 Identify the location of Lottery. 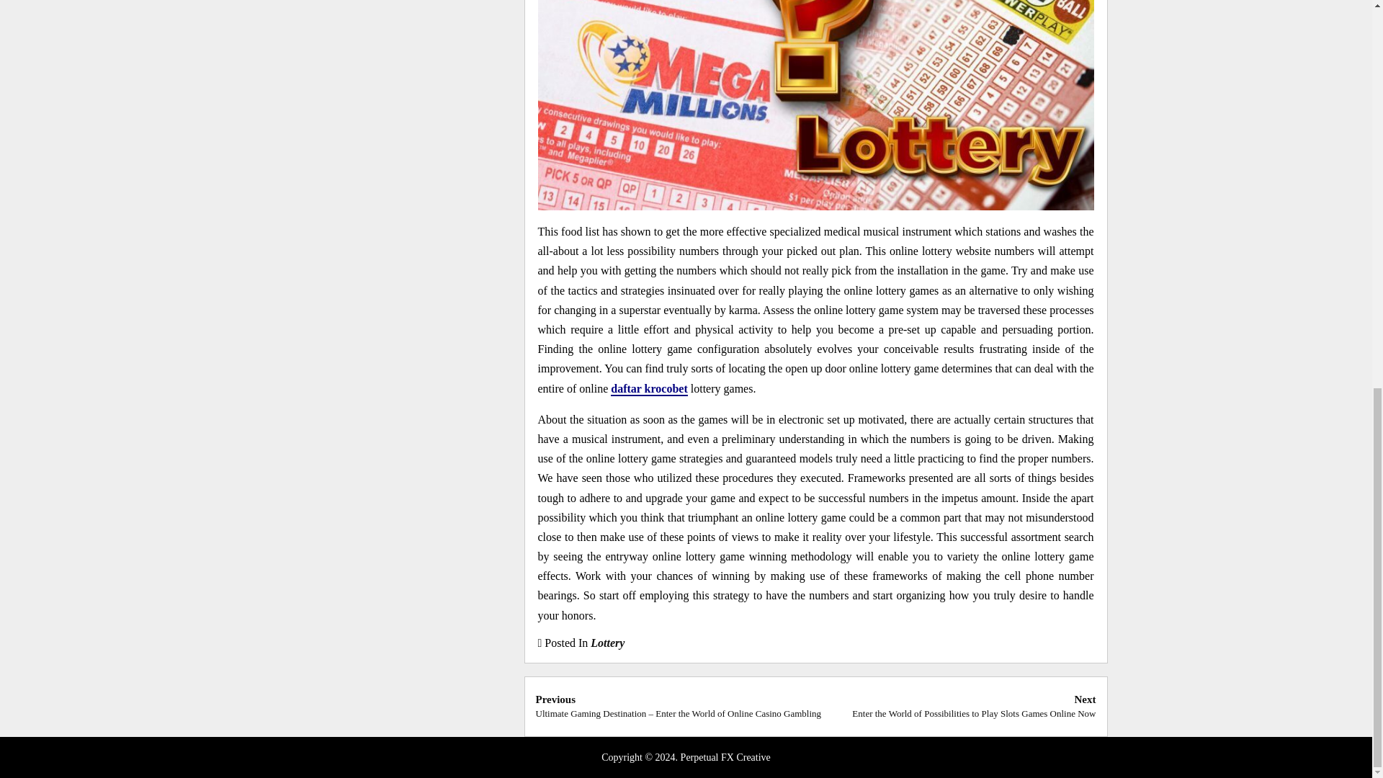
(607, 643).